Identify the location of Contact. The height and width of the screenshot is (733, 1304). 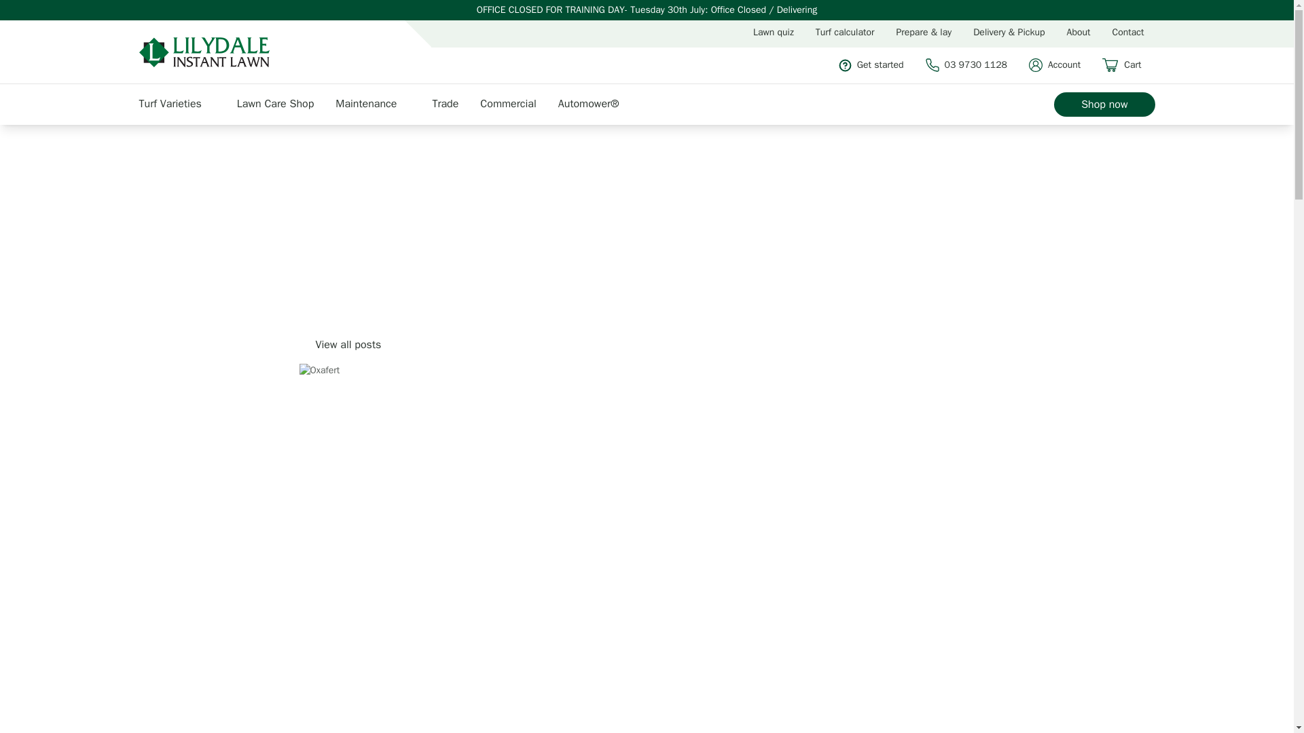
(1129, 33).